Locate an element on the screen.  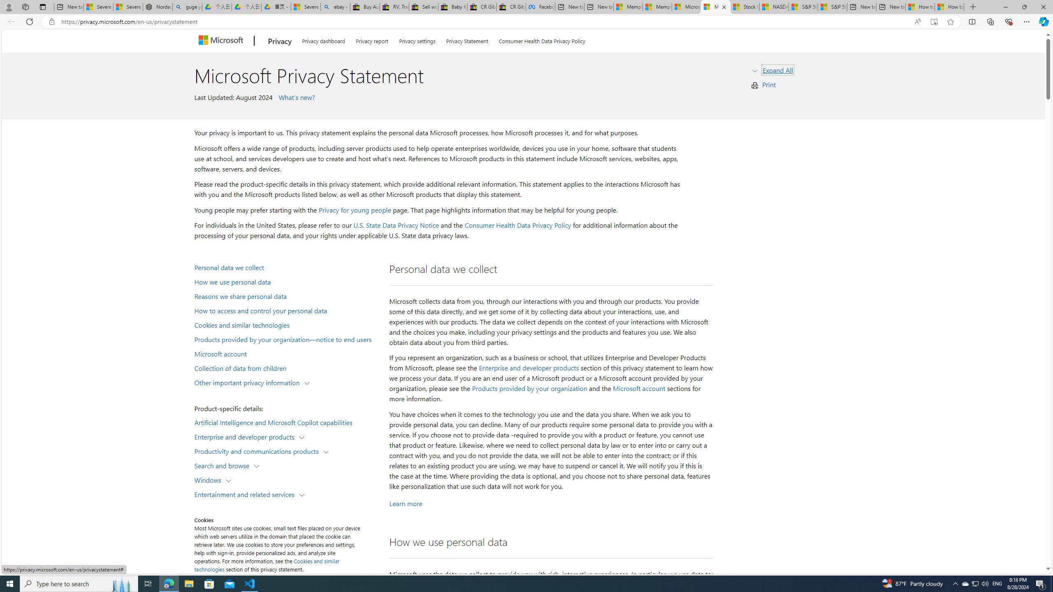
Consumer Health Data Privacy Policy is located at coordinates (542, 39).